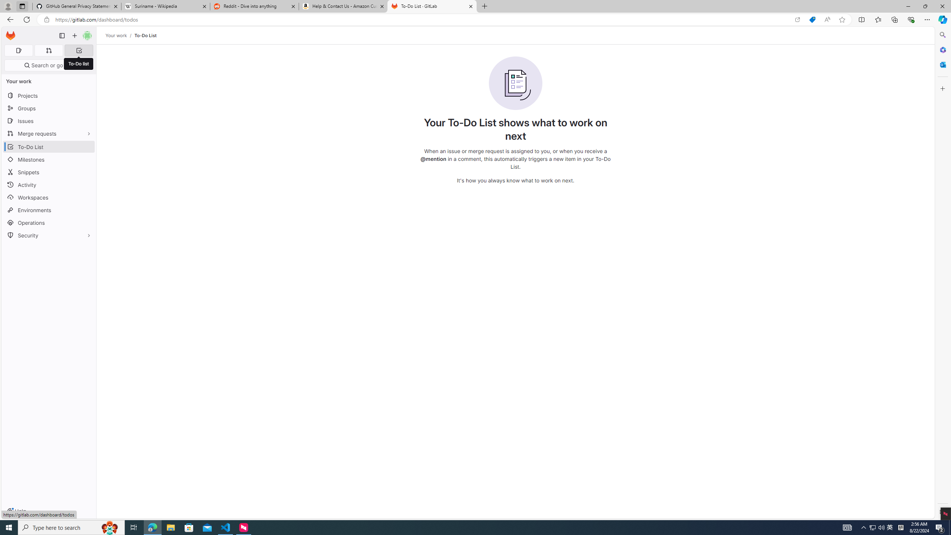 The image size is (951, 535). Describe the element at coordinates (145, 35) in the screenshot. I see `To-Do List` at that location.